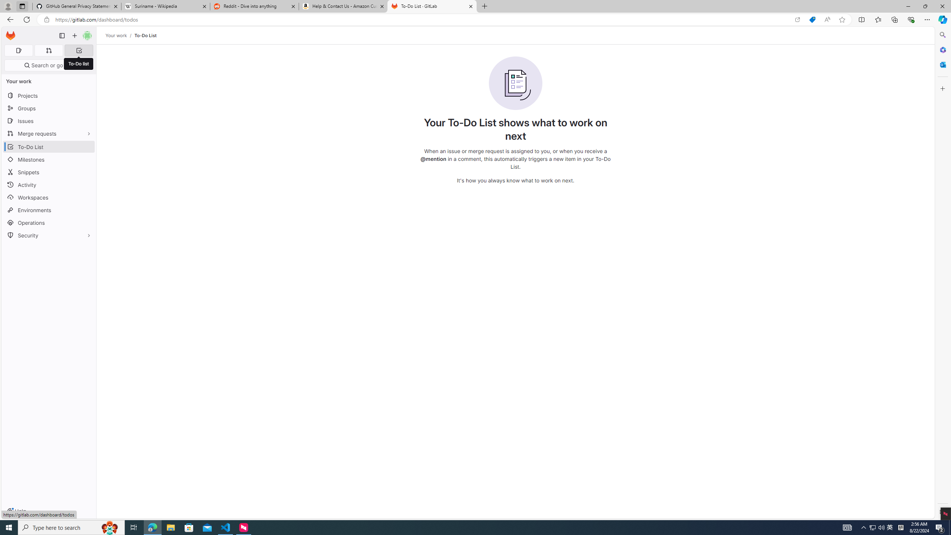 The image size is (951, 535). Describe the element at coordinates (145, 35) in the screenshot. I see `To-Do List` at that location.